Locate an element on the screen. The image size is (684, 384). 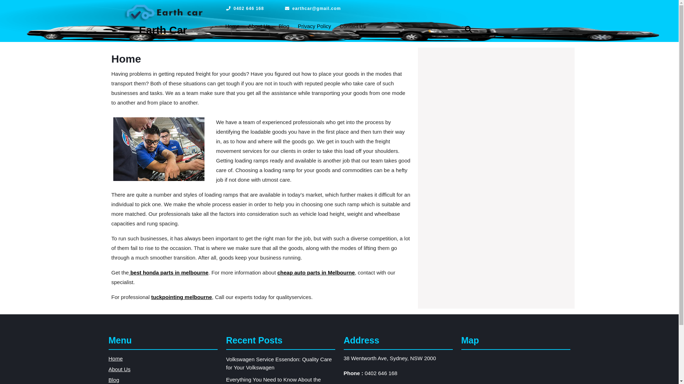
Blog is located at coordinates (114, 380).